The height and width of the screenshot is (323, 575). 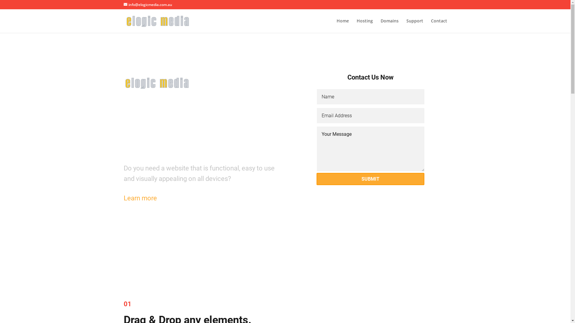 What do you see at coordinates (364, 26) in the screenshot?
I see `Hosting` at bounding box center [364, 26].